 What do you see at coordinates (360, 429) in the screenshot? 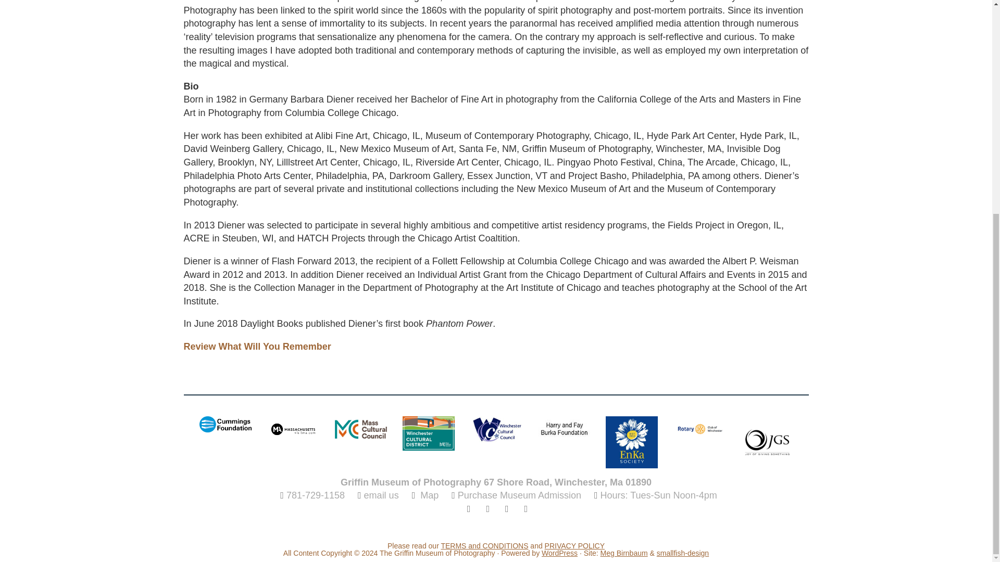
I see `Mass Cultural Council` at bounding box center [360, 429].